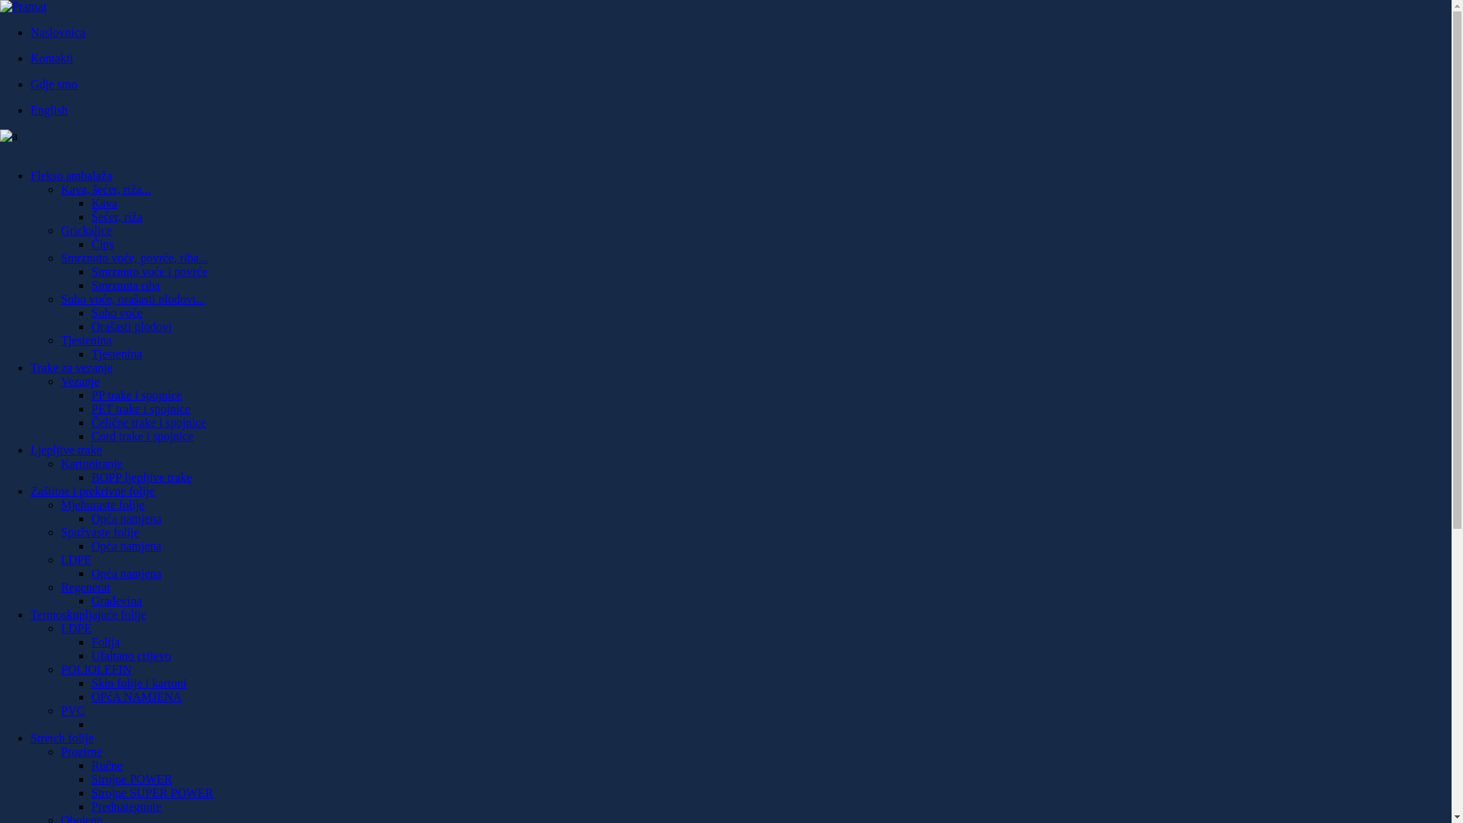 The width and height of the screenshot is (1463, 823). I want to click on Trake za vezanje, so click(72, 367).